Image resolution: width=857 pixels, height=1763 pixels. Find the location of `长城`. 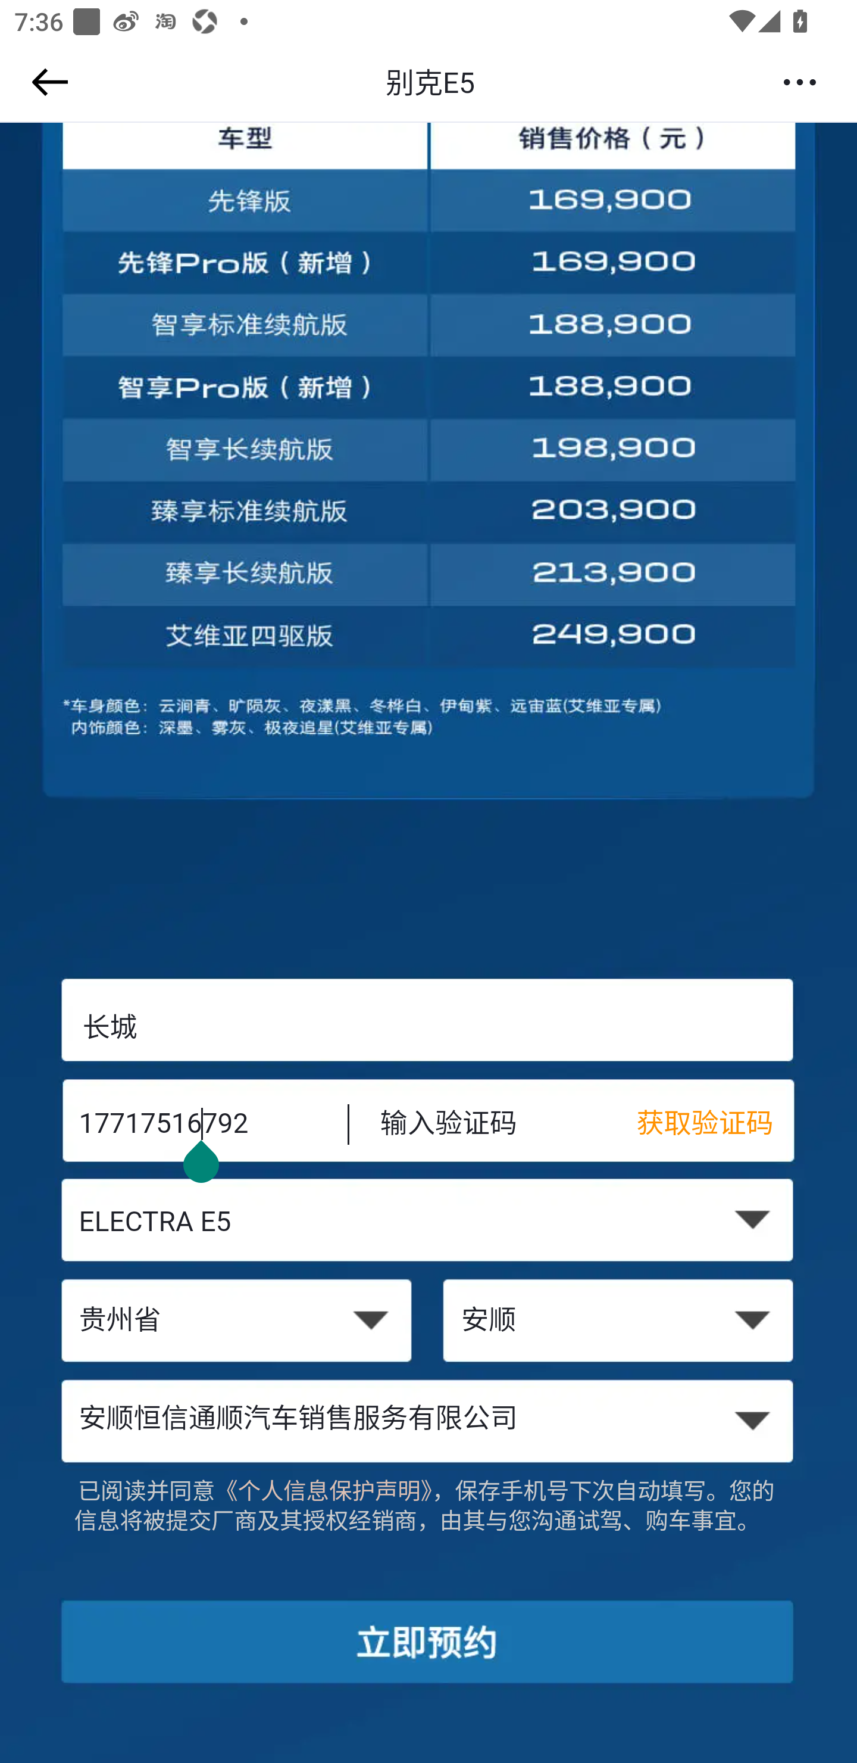

长城 is located at coordinates (428, 1027).